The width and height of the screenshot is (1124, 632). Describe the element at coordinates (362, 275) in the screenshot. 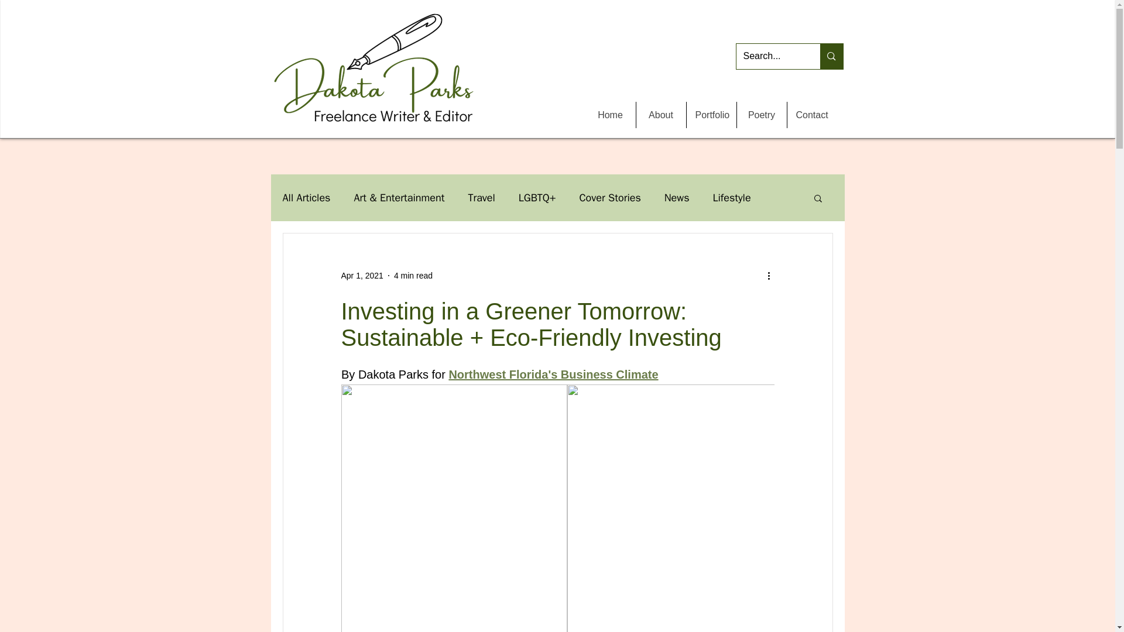

I see `Apr 1, 2021` at that location.